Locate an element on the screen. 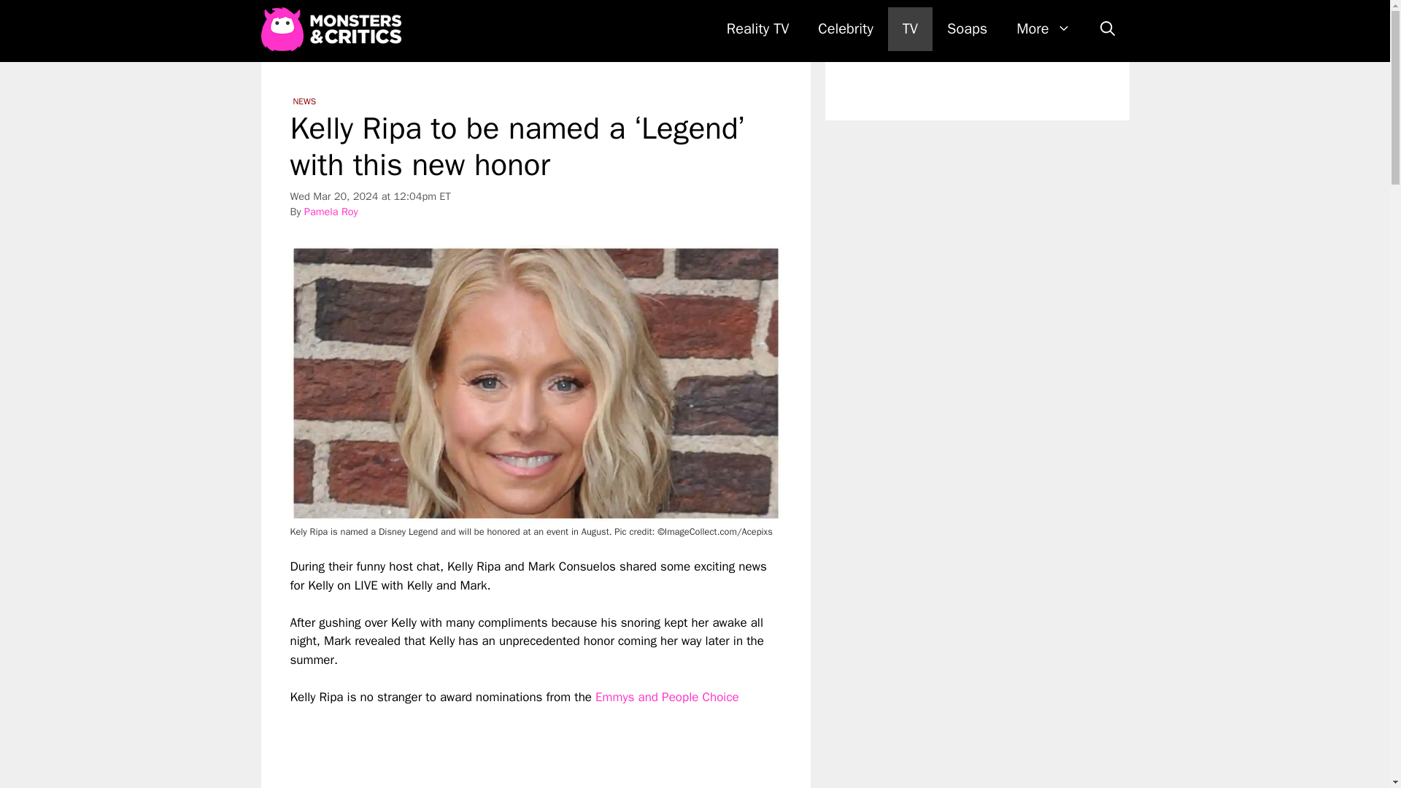 The width and height of the screenshot is (1401, 788). Reality TV is located at coordinates (757, 29).